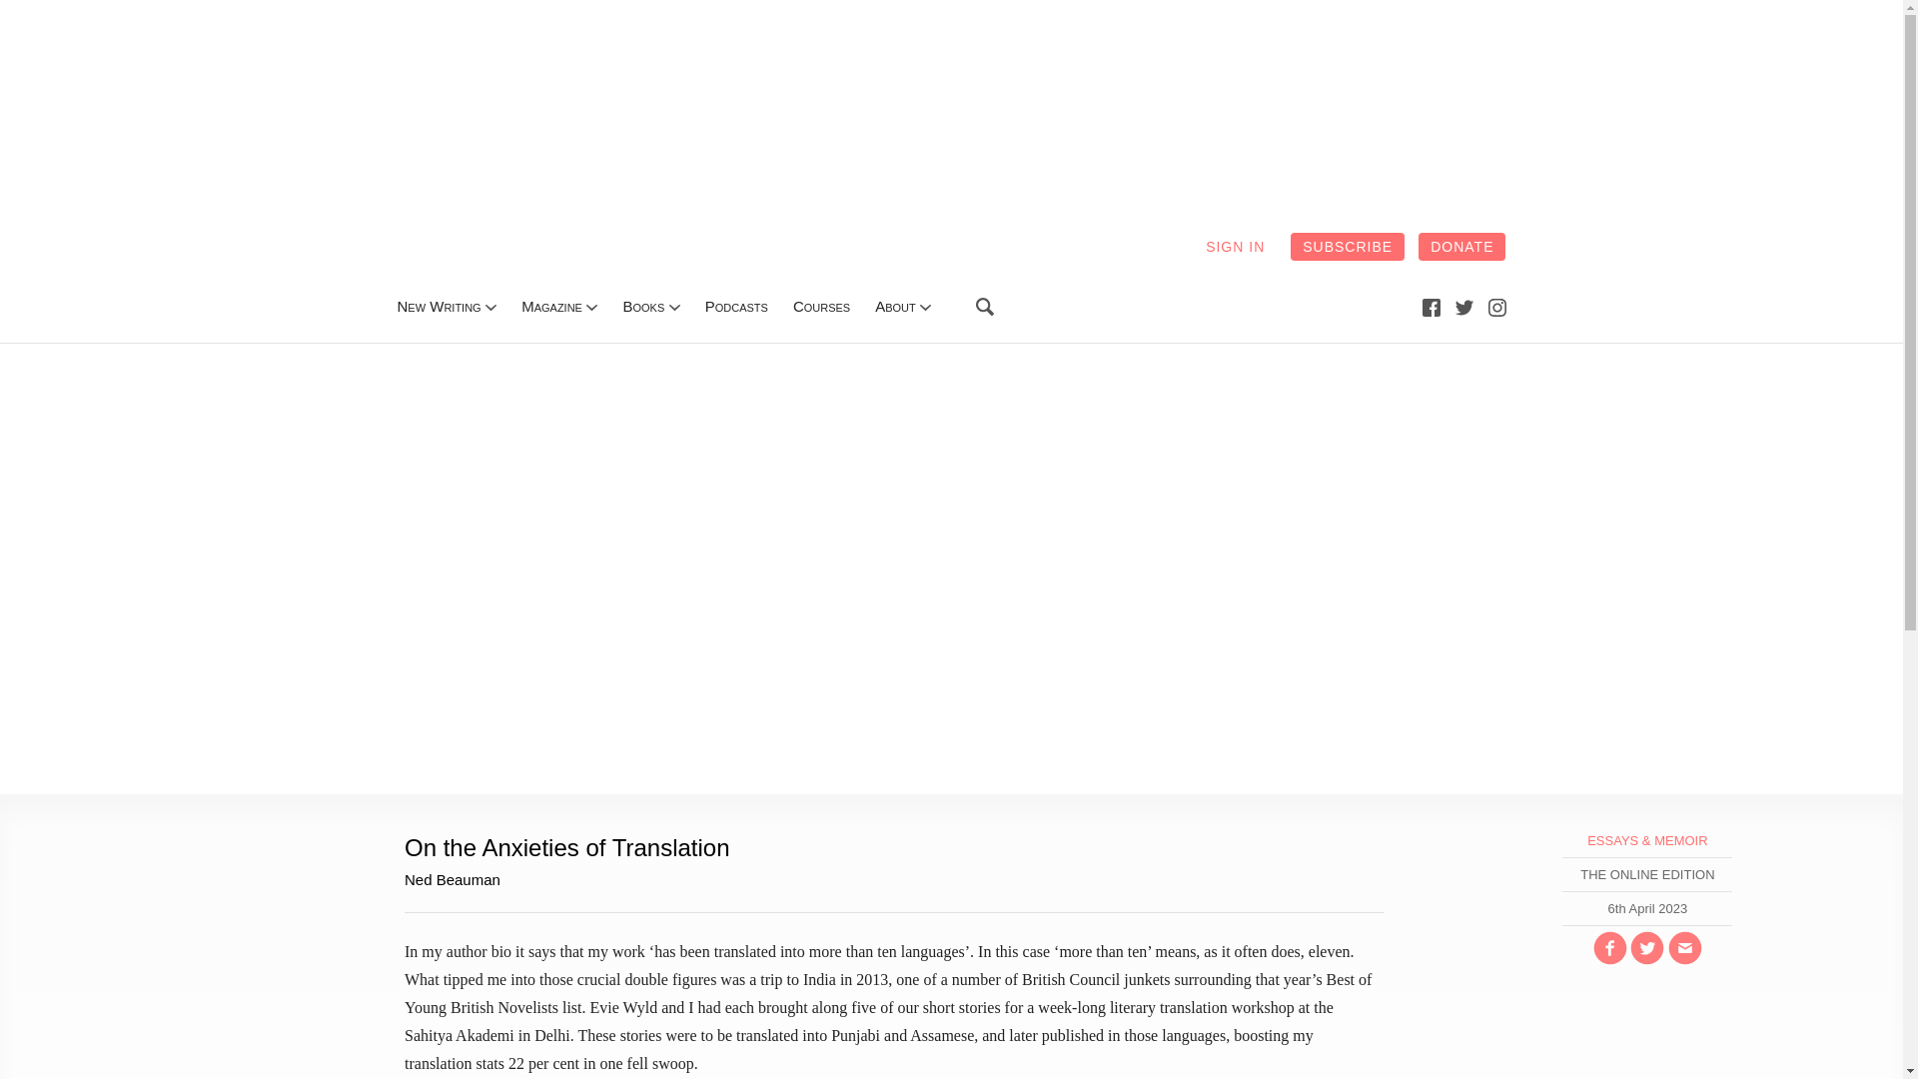 This screenshot has height=1079, width=1918. I want to click on podcasts, so click(737, 306).